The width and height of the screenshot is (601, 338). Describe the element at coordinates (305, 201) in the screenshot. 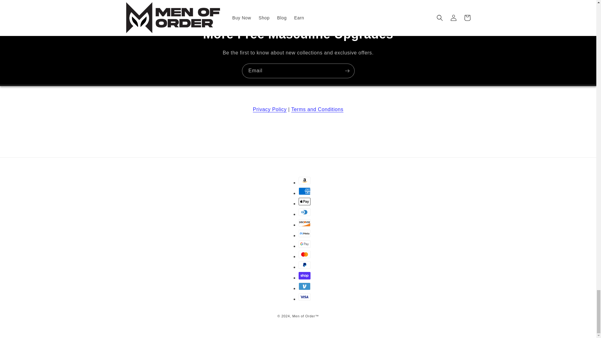

I see `Apple Pay` at that location.